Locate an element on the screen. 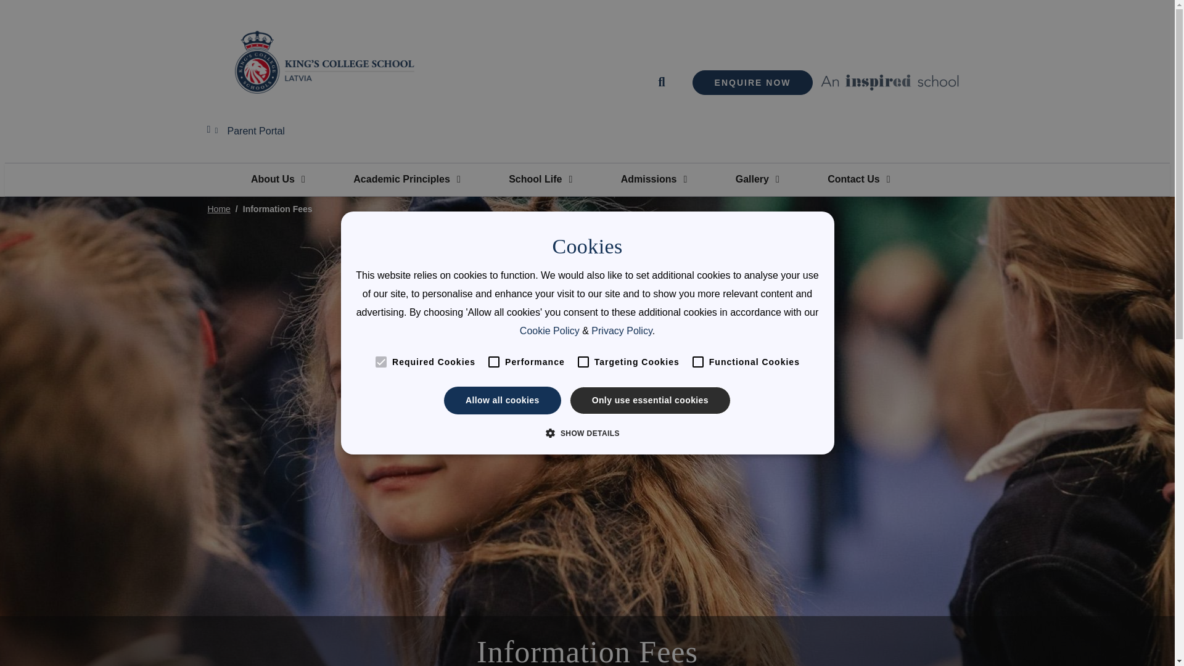 This screenshot has width=1184, height=666. Search Icon is located at coordinates (665, 82).